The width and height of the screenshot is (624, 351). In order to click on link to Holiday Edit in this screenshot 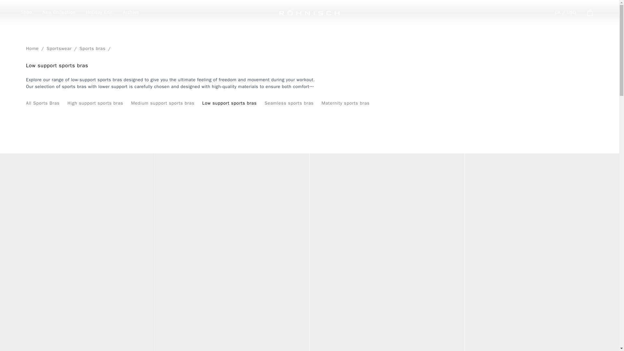, I will do `click(99, 13)`.